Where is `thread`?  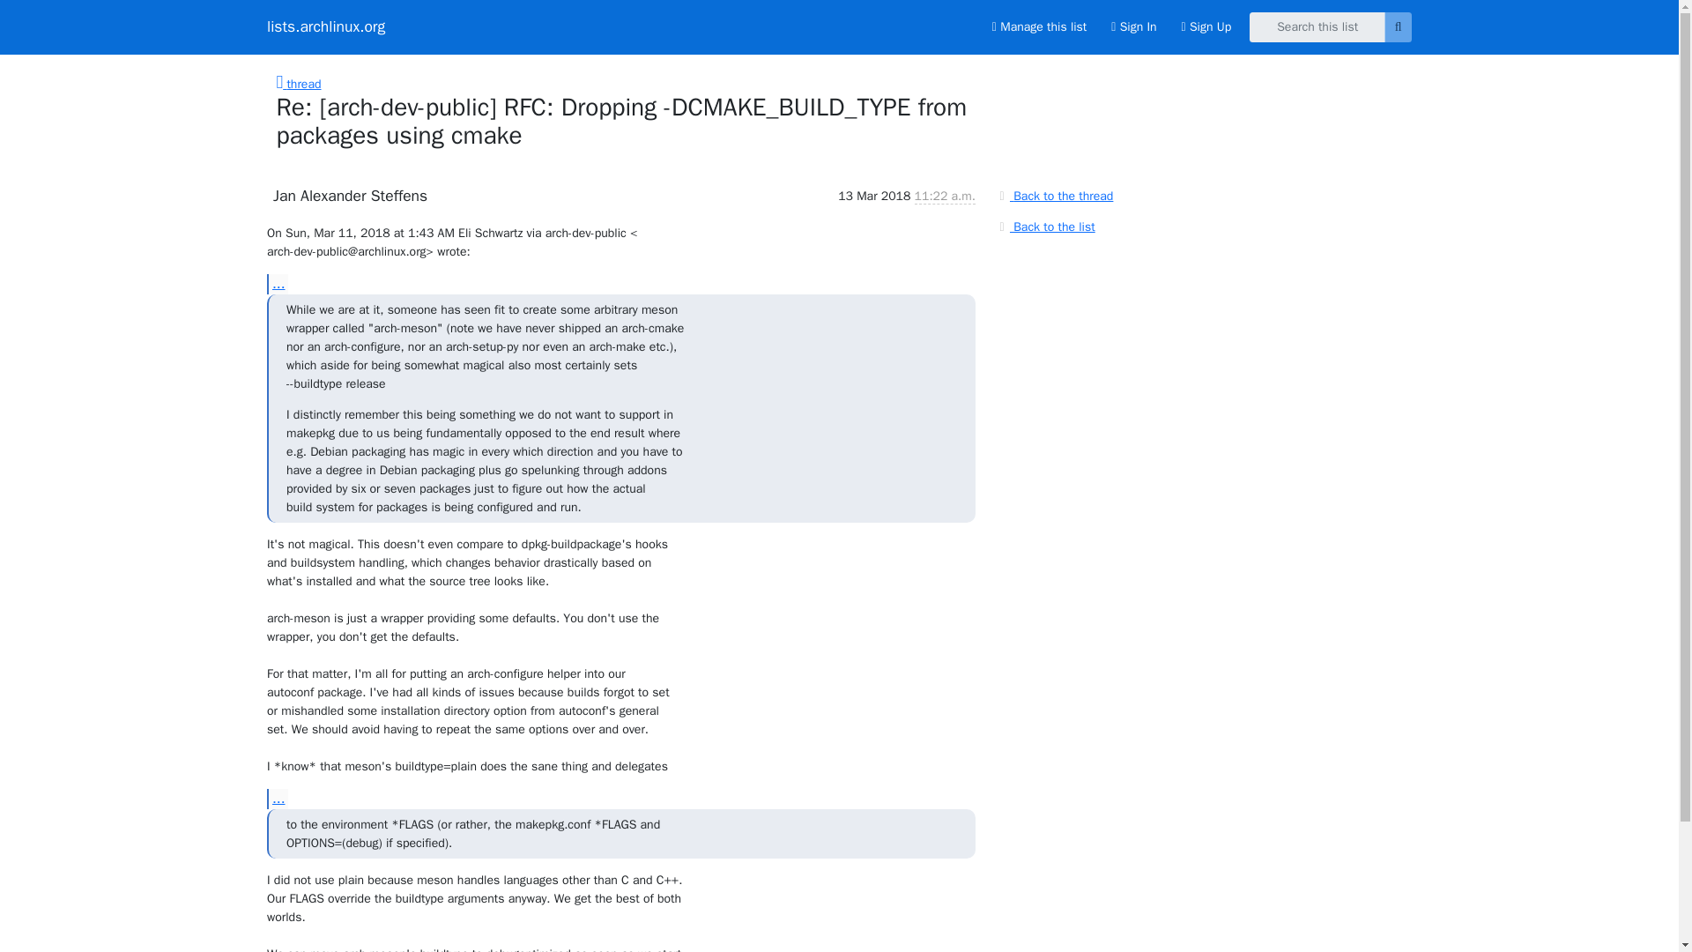
thread is located at coordinates (299, 84).